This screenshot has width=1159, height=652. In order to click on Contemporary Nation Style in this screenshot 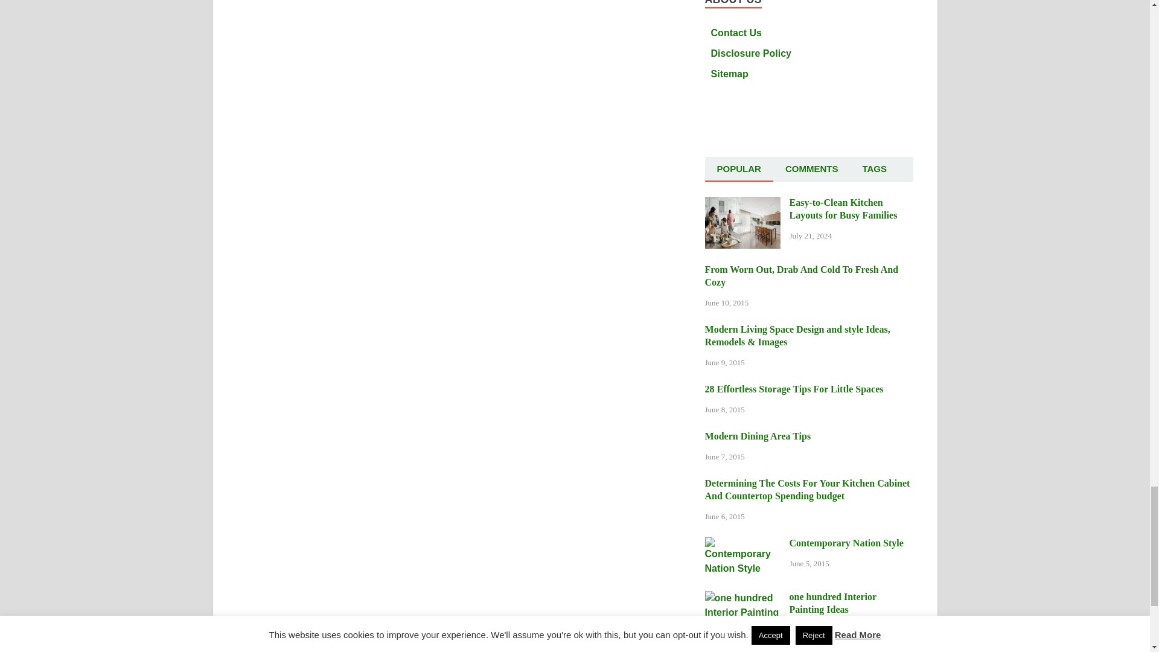, I will do `click(742, 545)`.